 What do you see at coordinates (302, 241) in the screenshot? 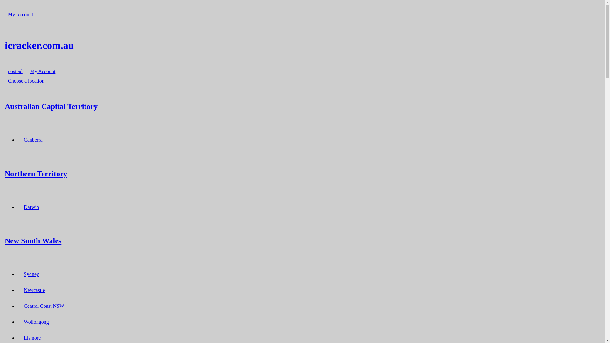
I see `New South Wales` at bounding box center [302, 241].